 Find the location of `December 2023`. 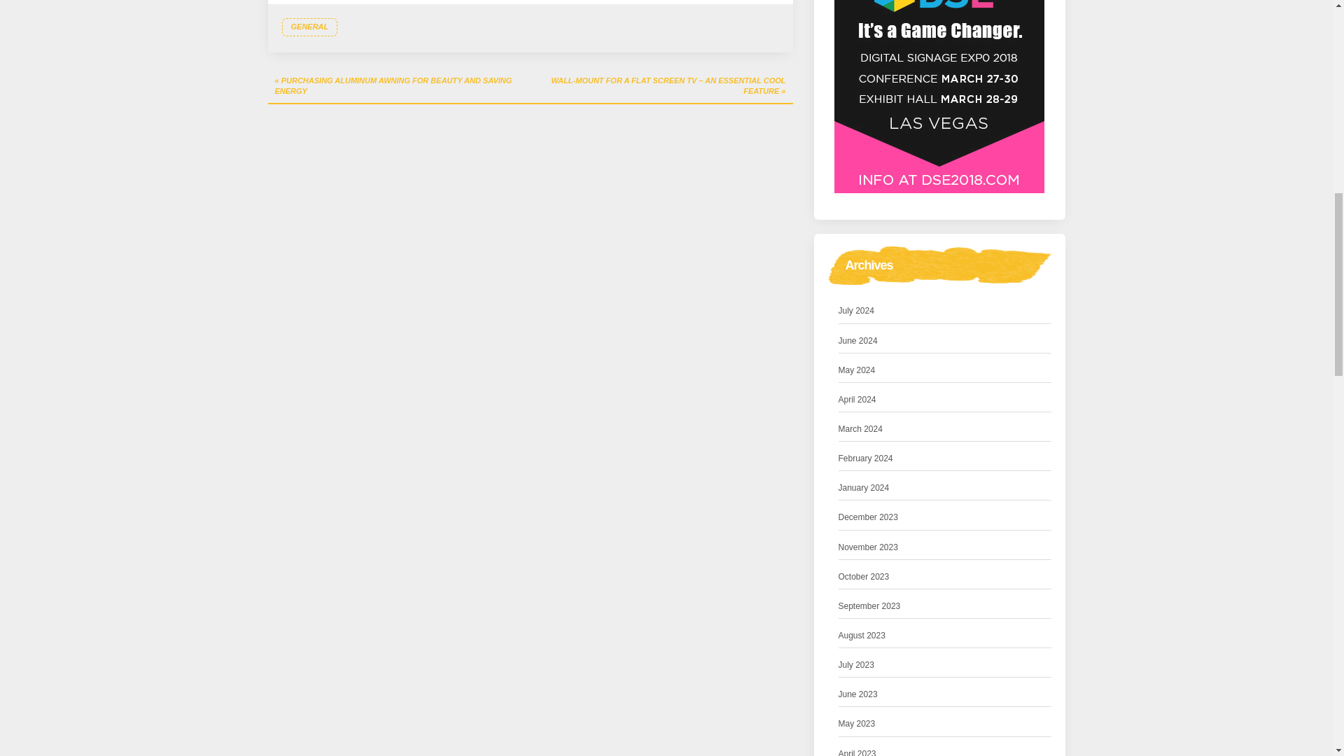

December 2023 is located at coordinates (868, 517).